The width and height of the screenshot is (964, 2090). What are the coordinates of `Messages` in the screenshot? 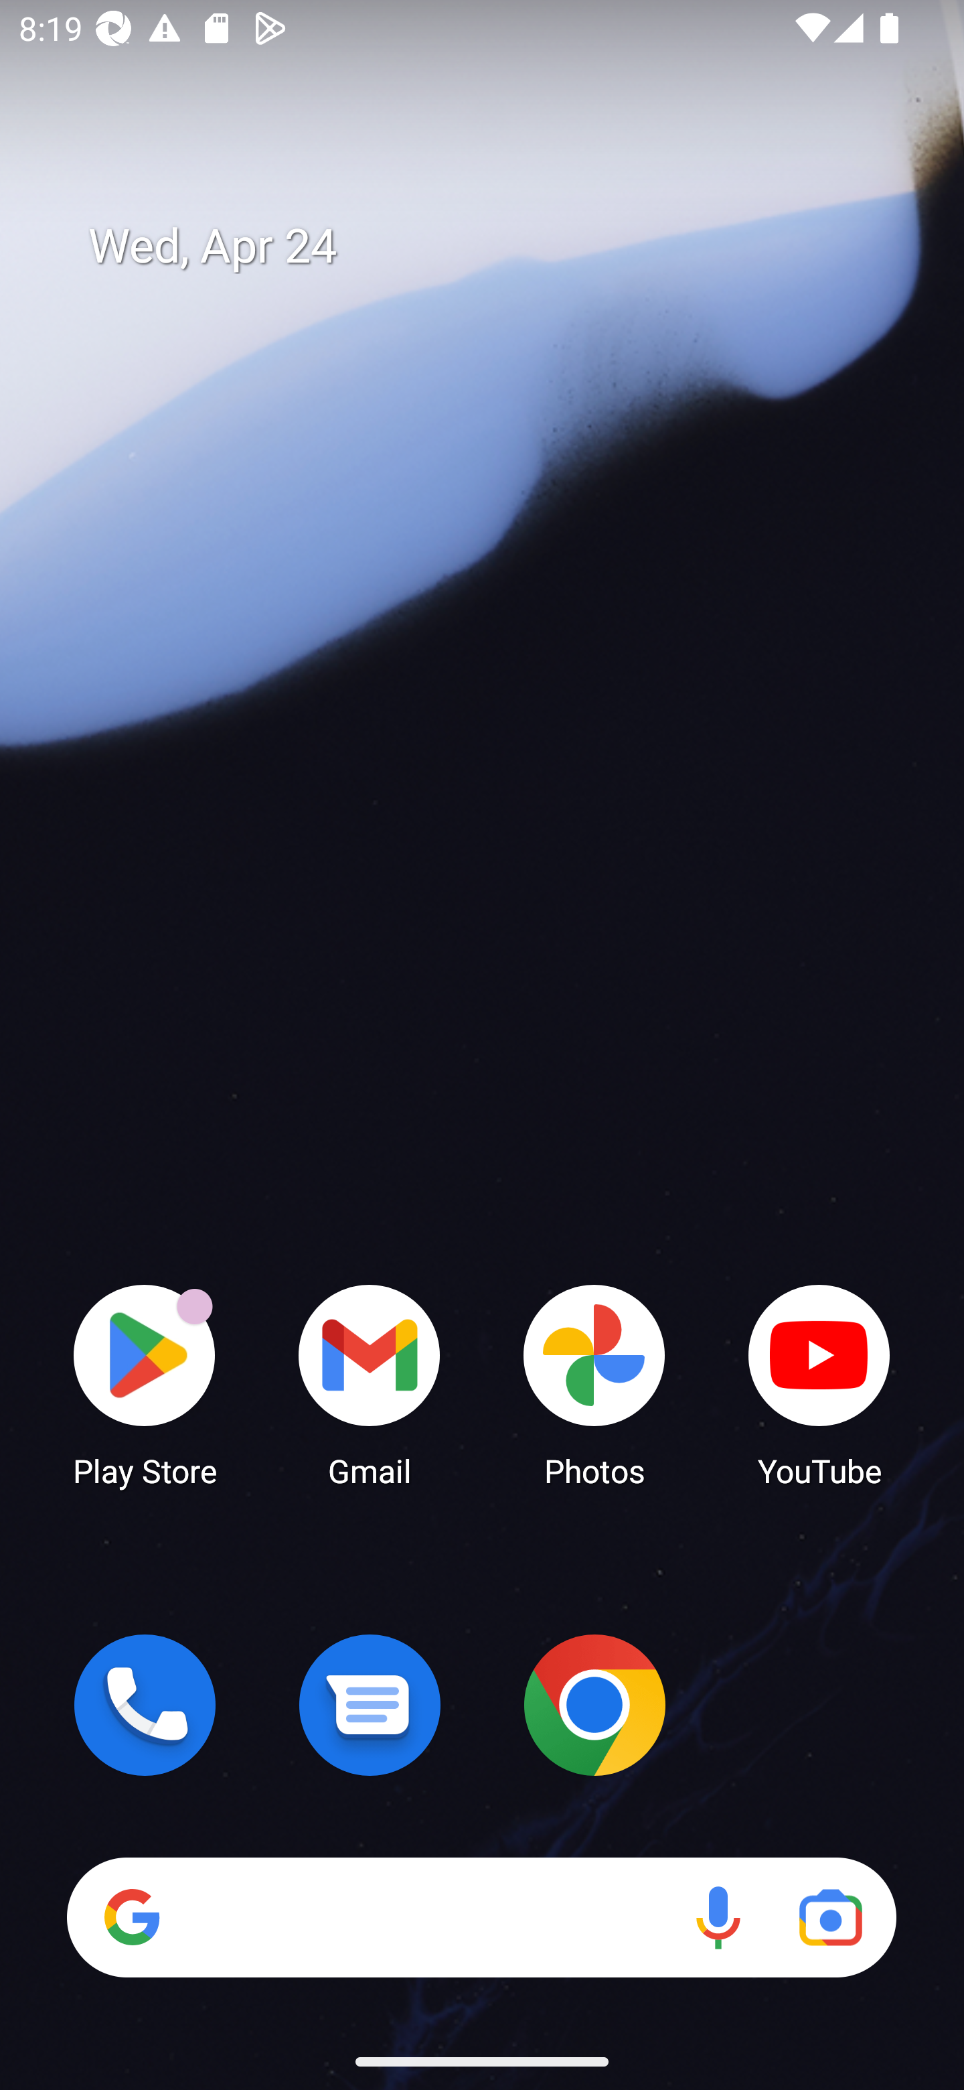 It's located at (370, 1705).